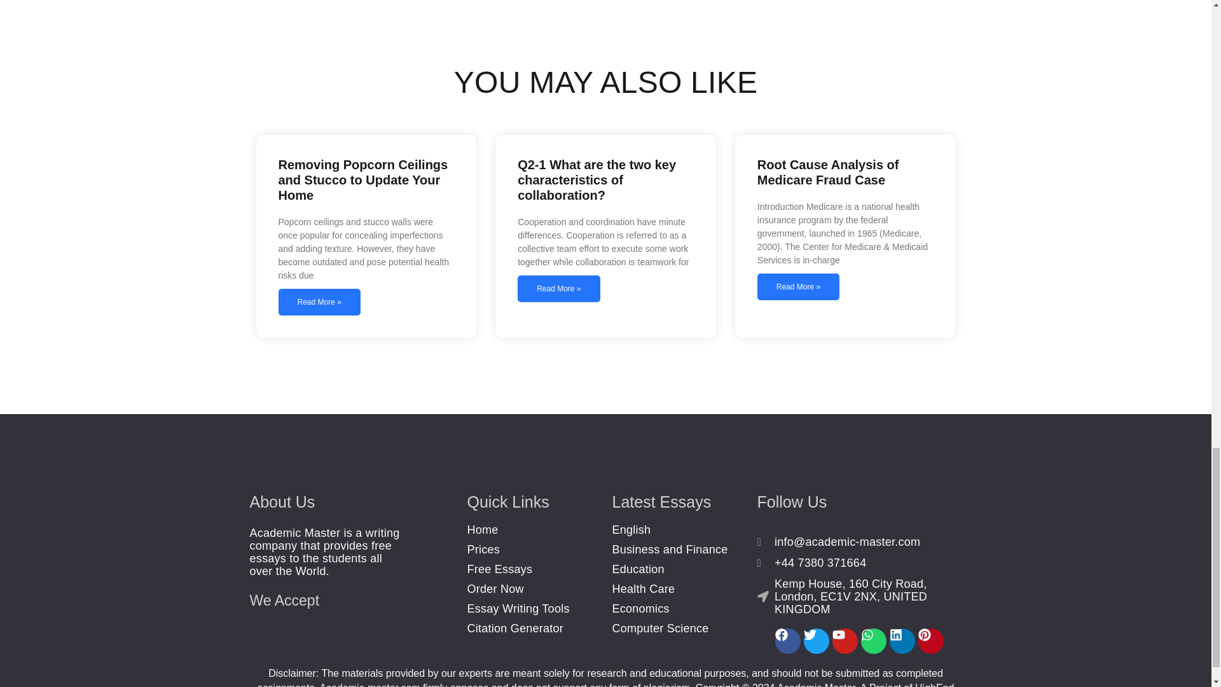  What do you see at coordinates (362, 179) in the screenshot?
I see `Removing Popcorn Ceilings and Stucco to Update Your Home` at bounding box center [362, 179].